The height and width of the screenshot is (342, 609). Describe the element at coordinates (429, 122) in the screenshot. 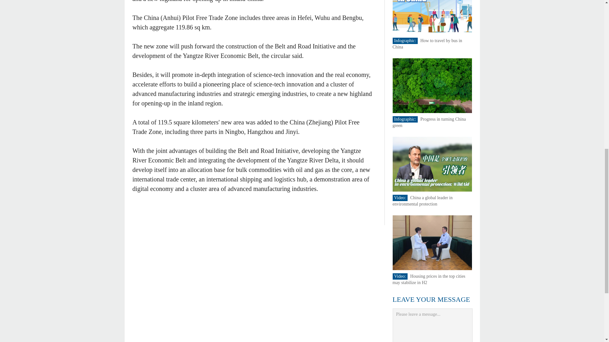

I see `Progress in turning China green` at that location.